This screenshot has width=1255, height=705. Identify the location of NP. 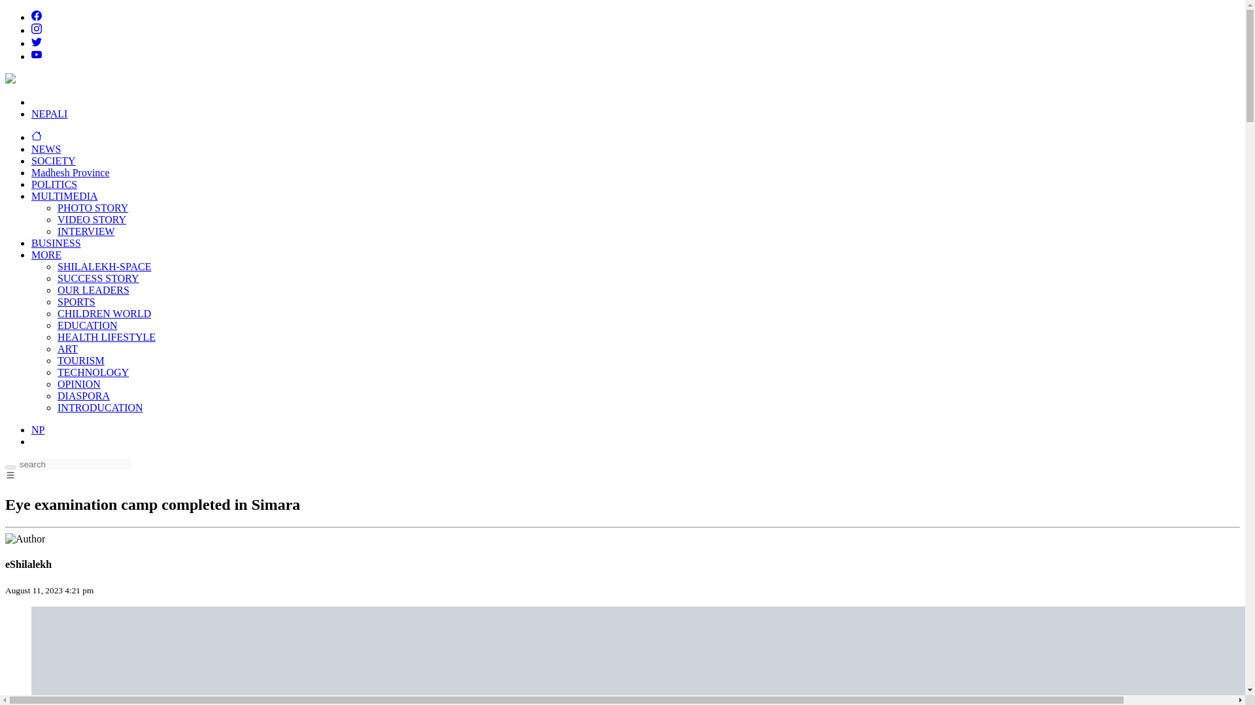
(38, 430).